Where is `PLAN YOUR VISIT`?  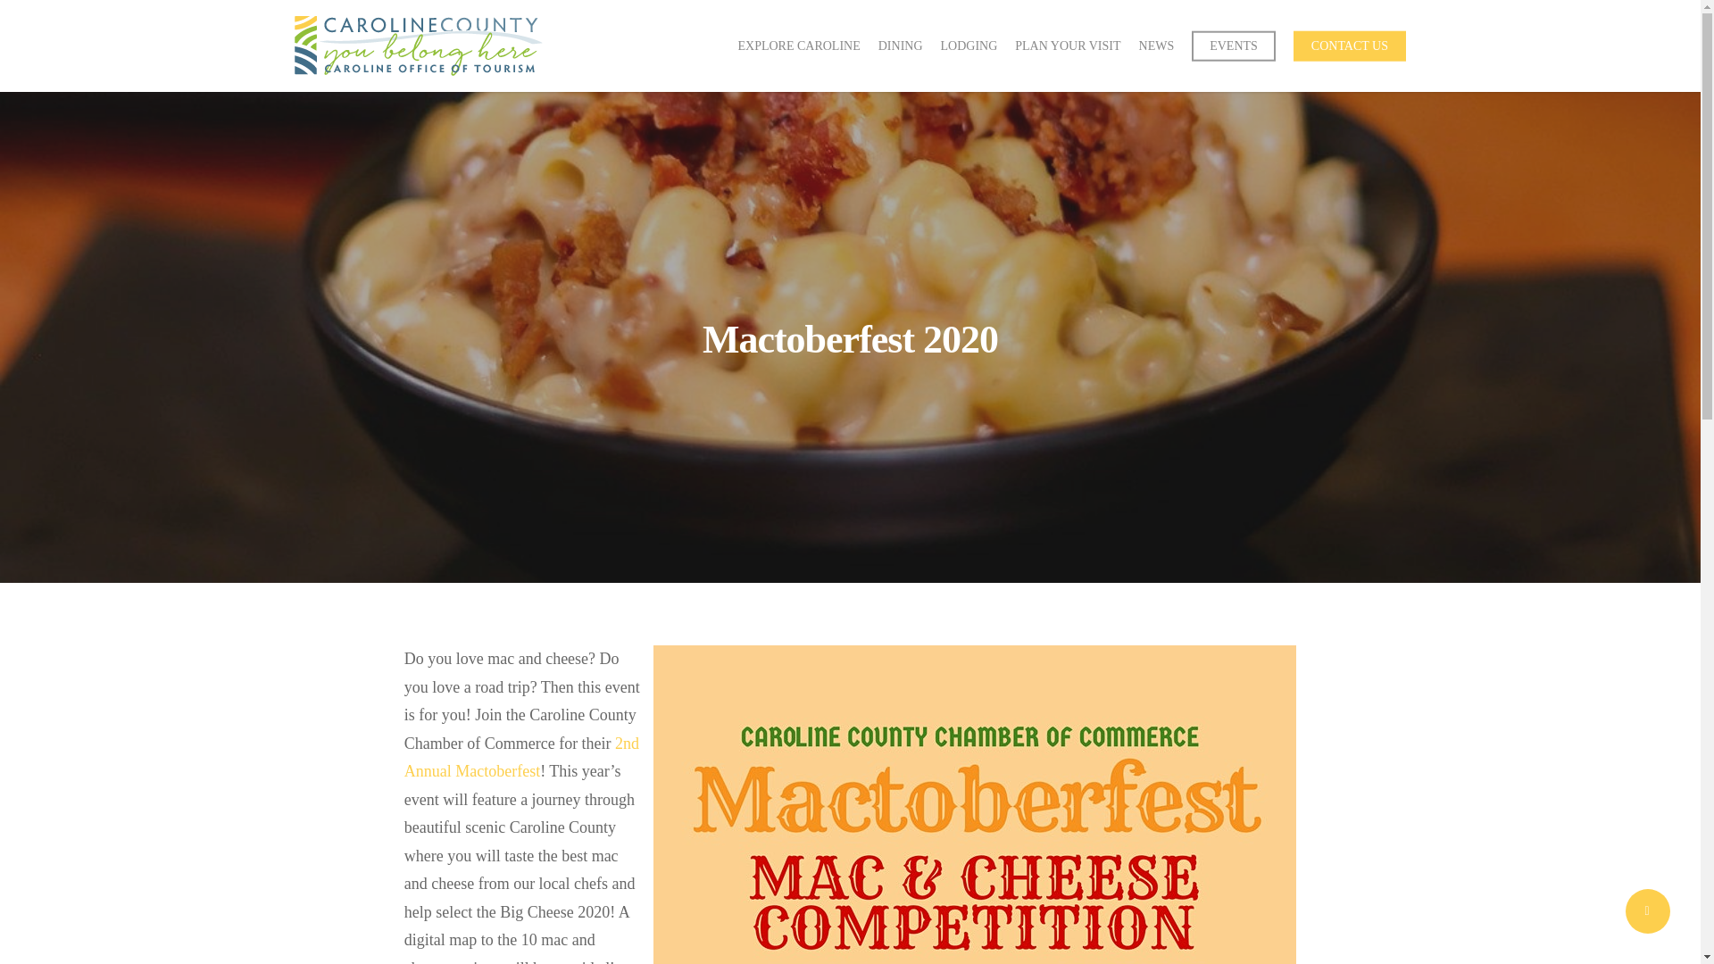 PLAN YOUR VISIT is located at coordinates (1068, 46).